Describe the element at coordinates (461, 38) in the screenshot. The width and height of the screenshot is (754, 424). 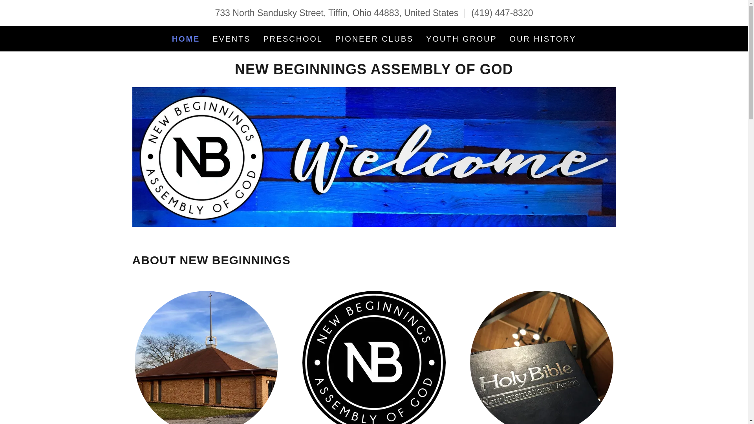
I see `YOUTH GROUP` at that location.